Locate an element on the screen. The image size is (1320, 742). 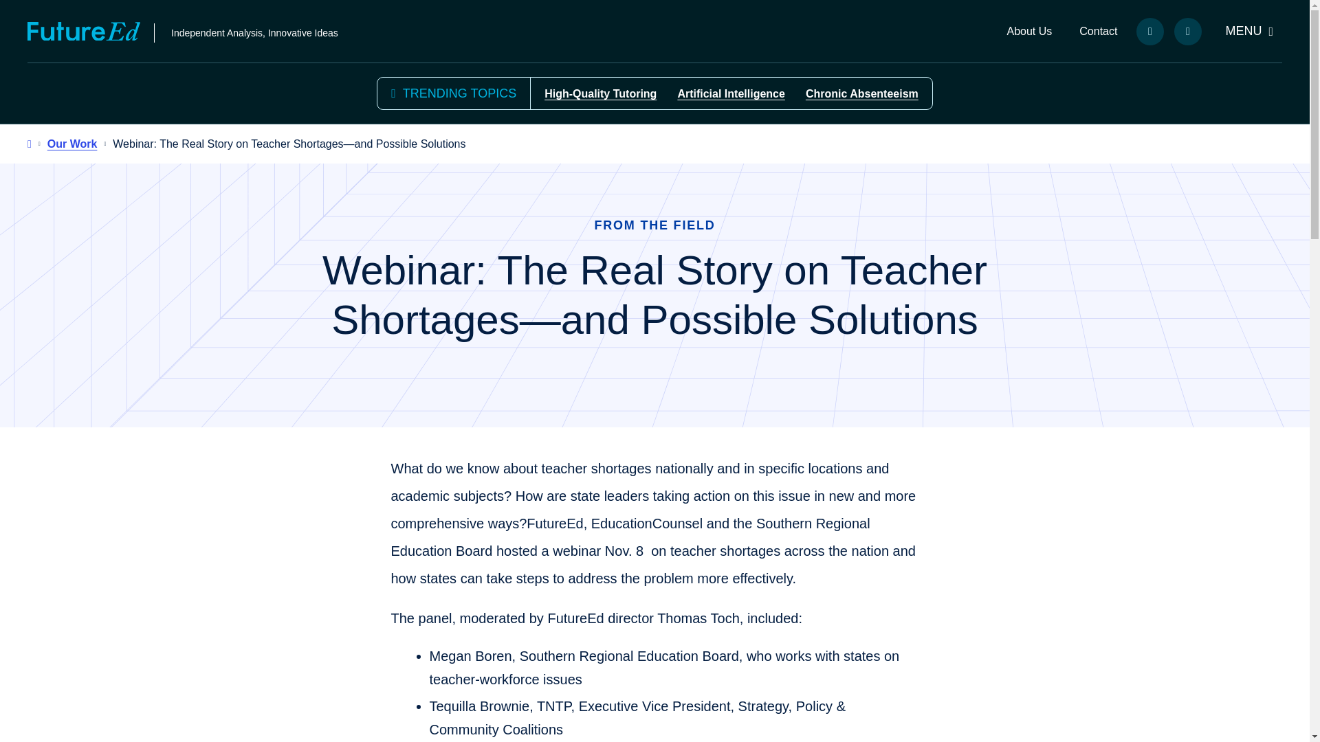
Artificial Intelligence is located at coordinates (730, 93).